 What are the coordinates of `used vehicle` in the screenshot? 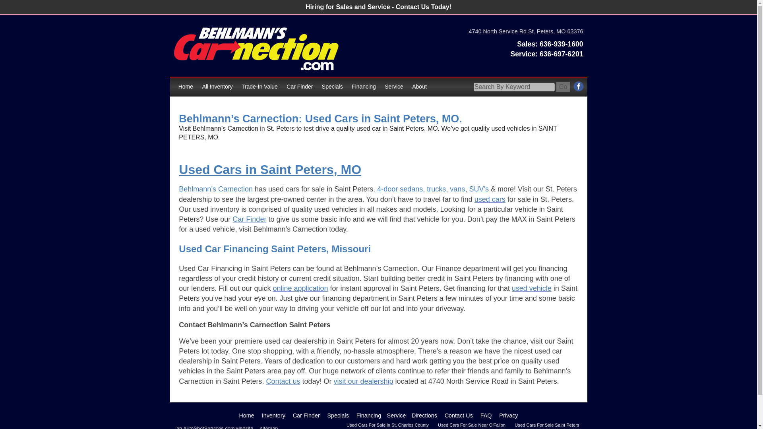 It's located at (532, 288).